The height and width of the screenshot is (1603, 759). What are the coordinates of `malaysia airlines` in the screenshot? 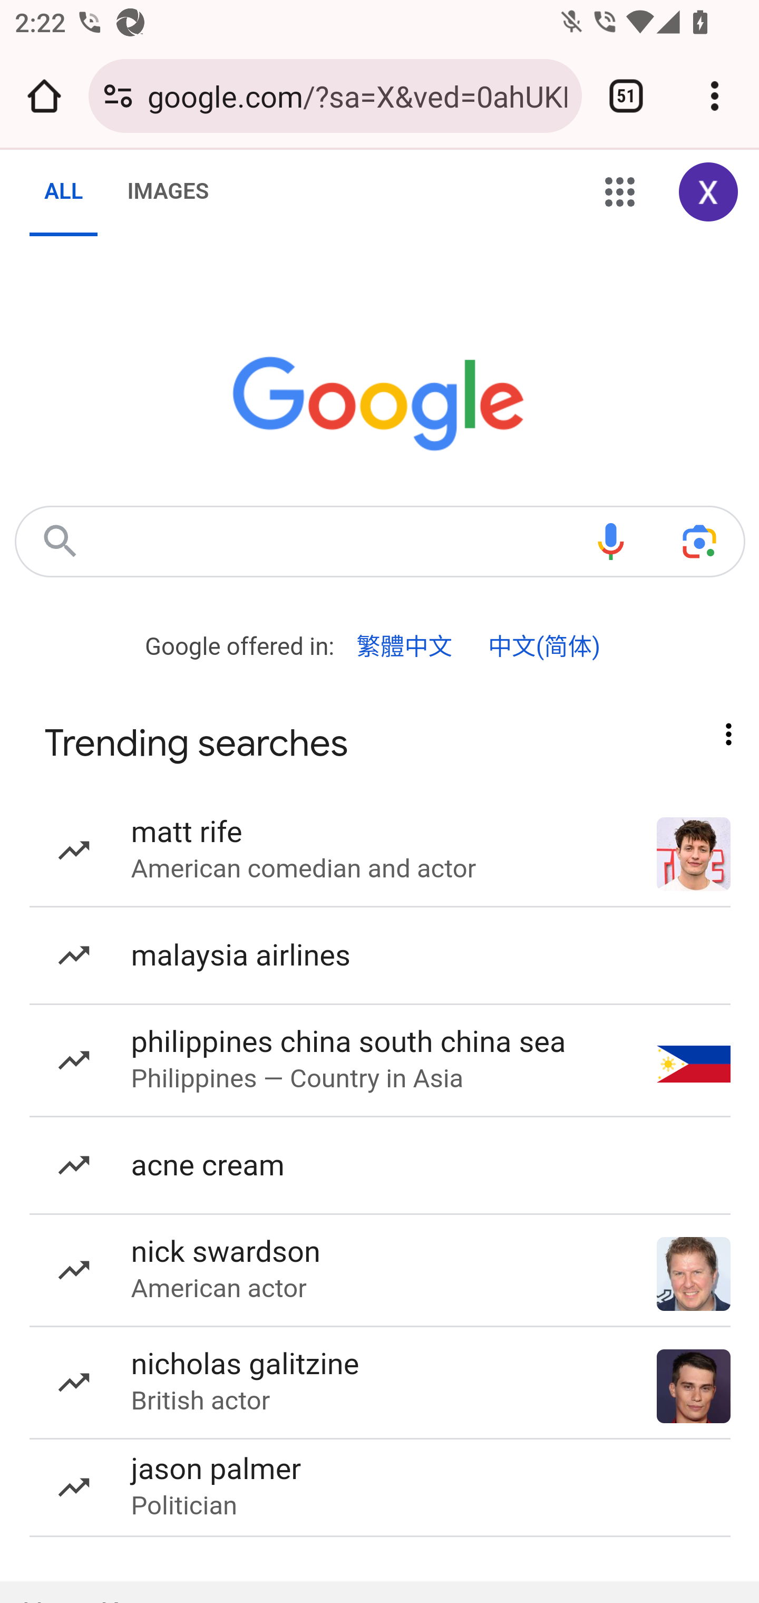 It's located at (381, 955).